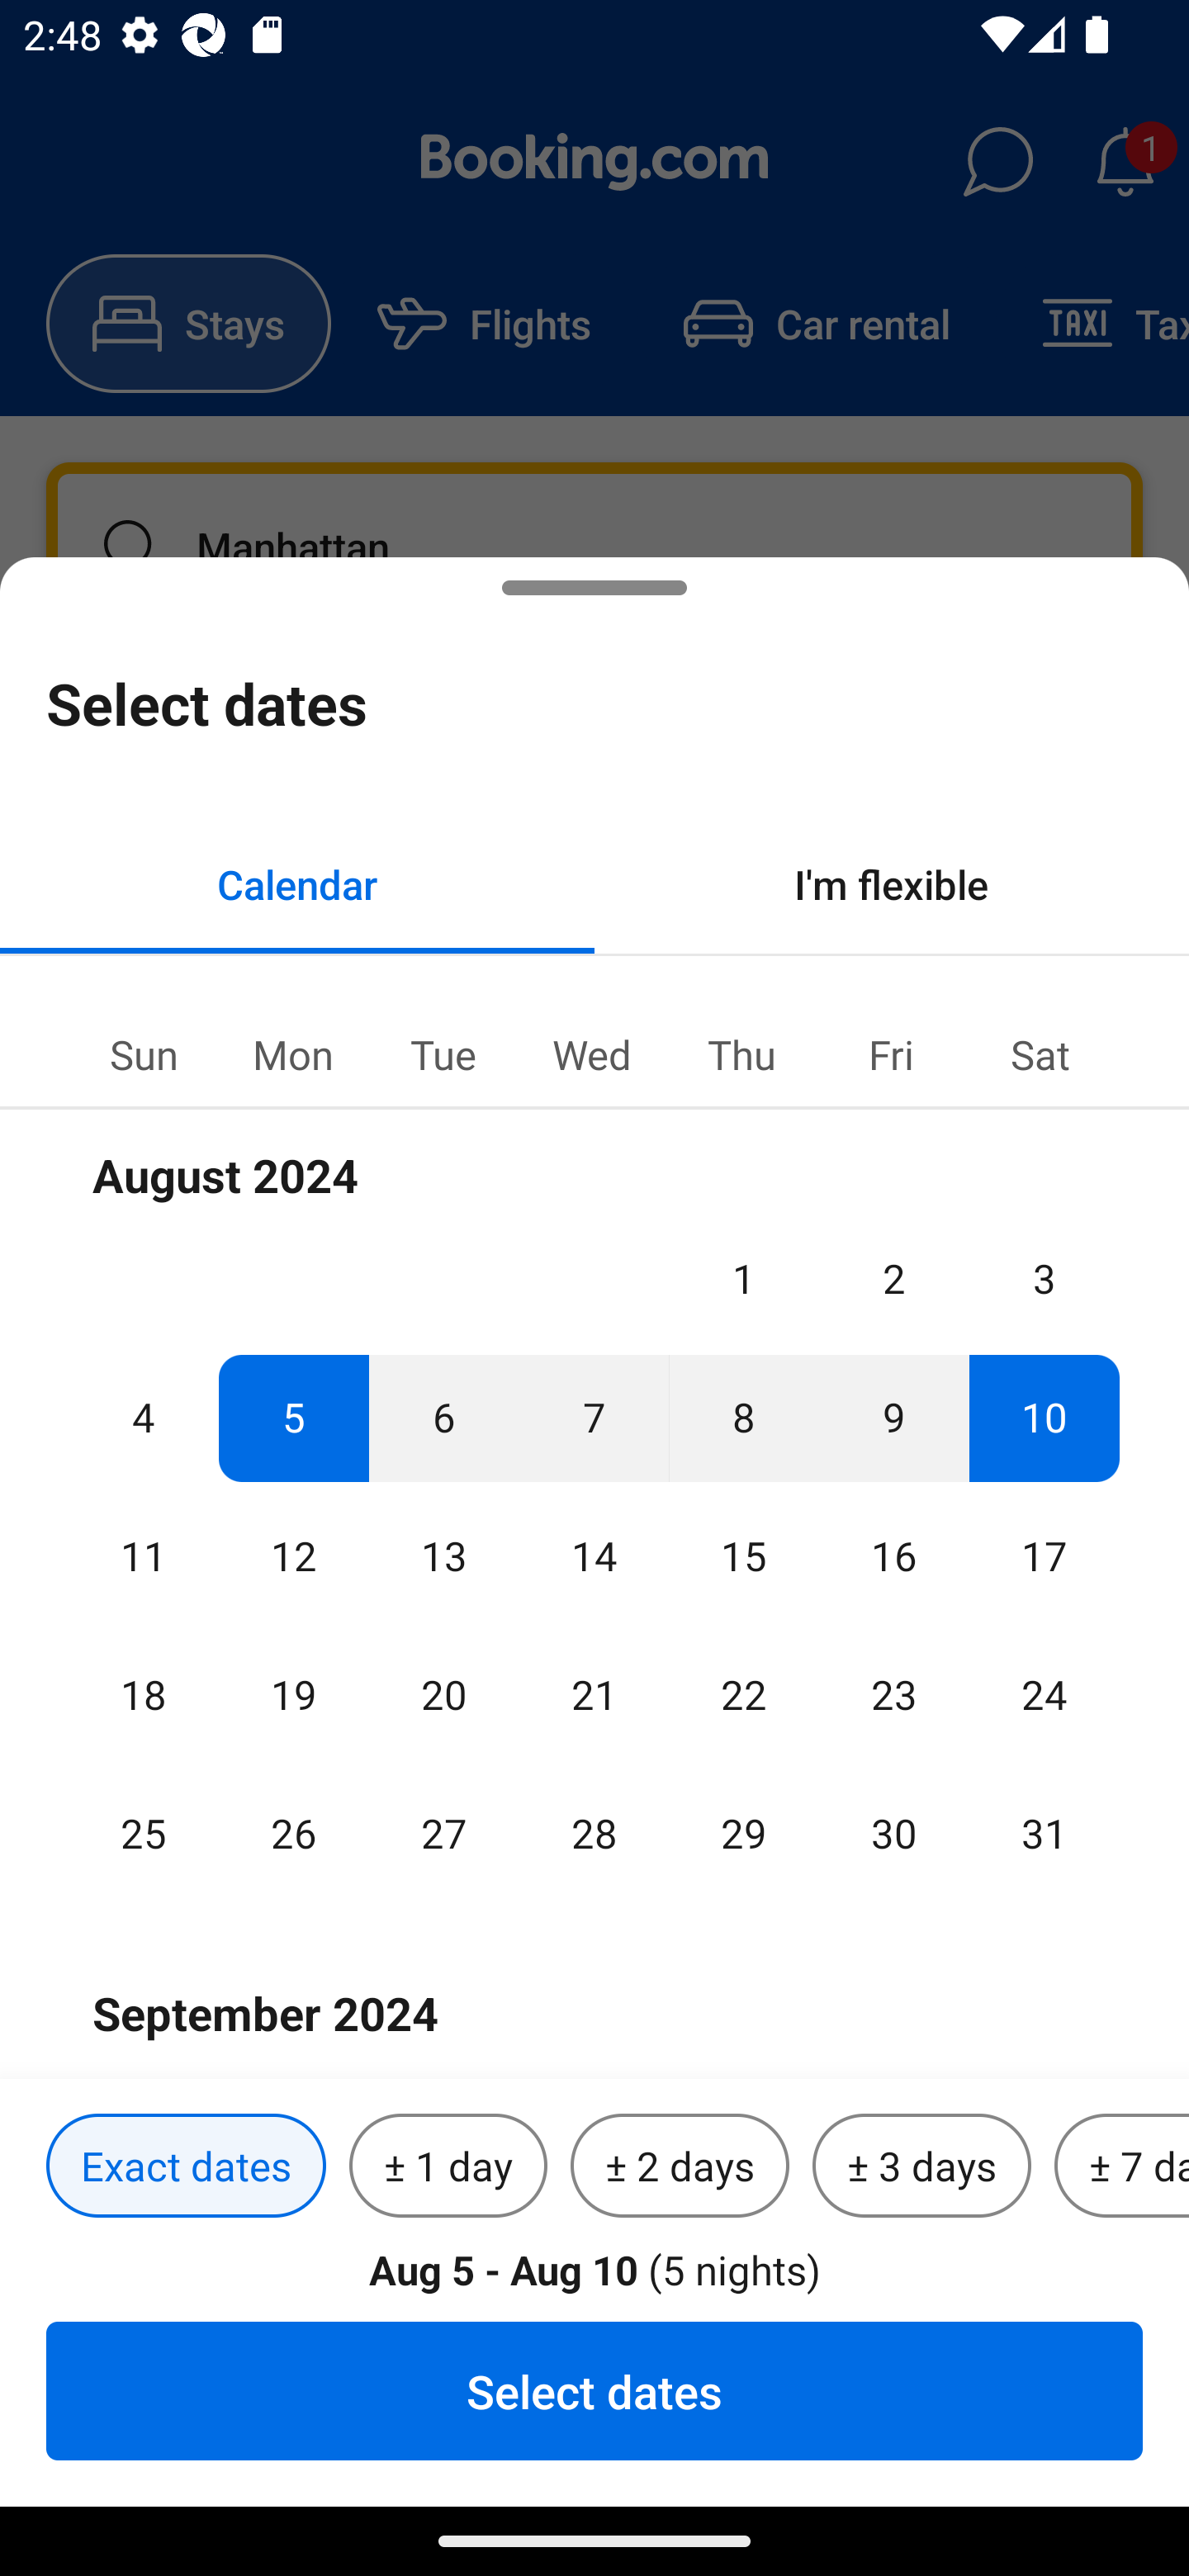 The height and width of the screenshot is (2576, 1189). Describe the element at coordinates (892, 883) in the screenshot. I see `I'm flexible` at that location.